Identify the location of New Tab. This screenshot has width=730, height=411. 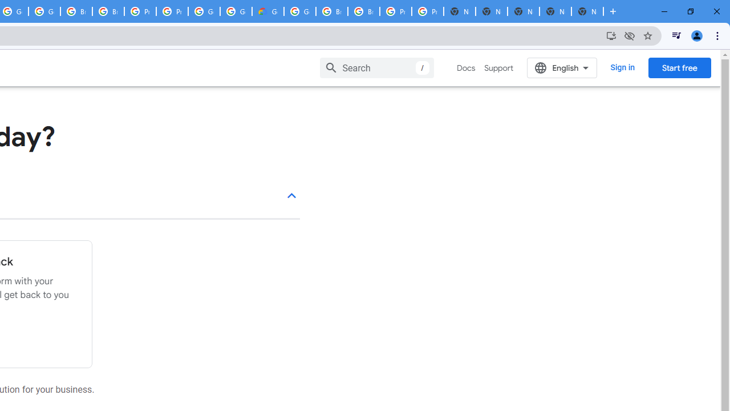
(613, 11).